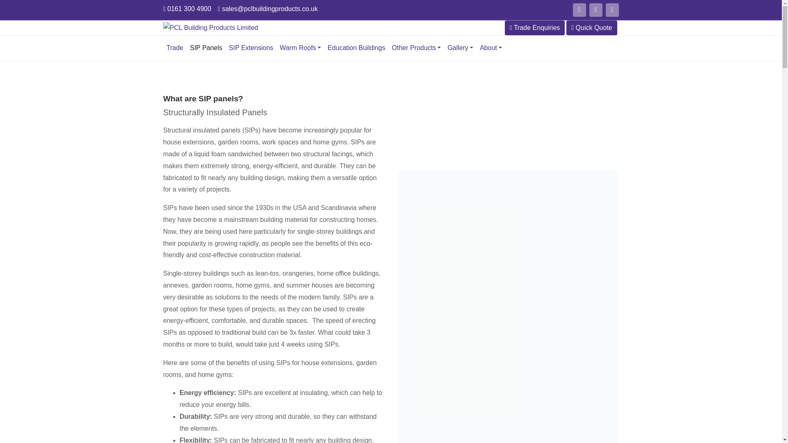 The width and height of the screenshot is (788, 443). I want to click on Trade, so click(175, 48).